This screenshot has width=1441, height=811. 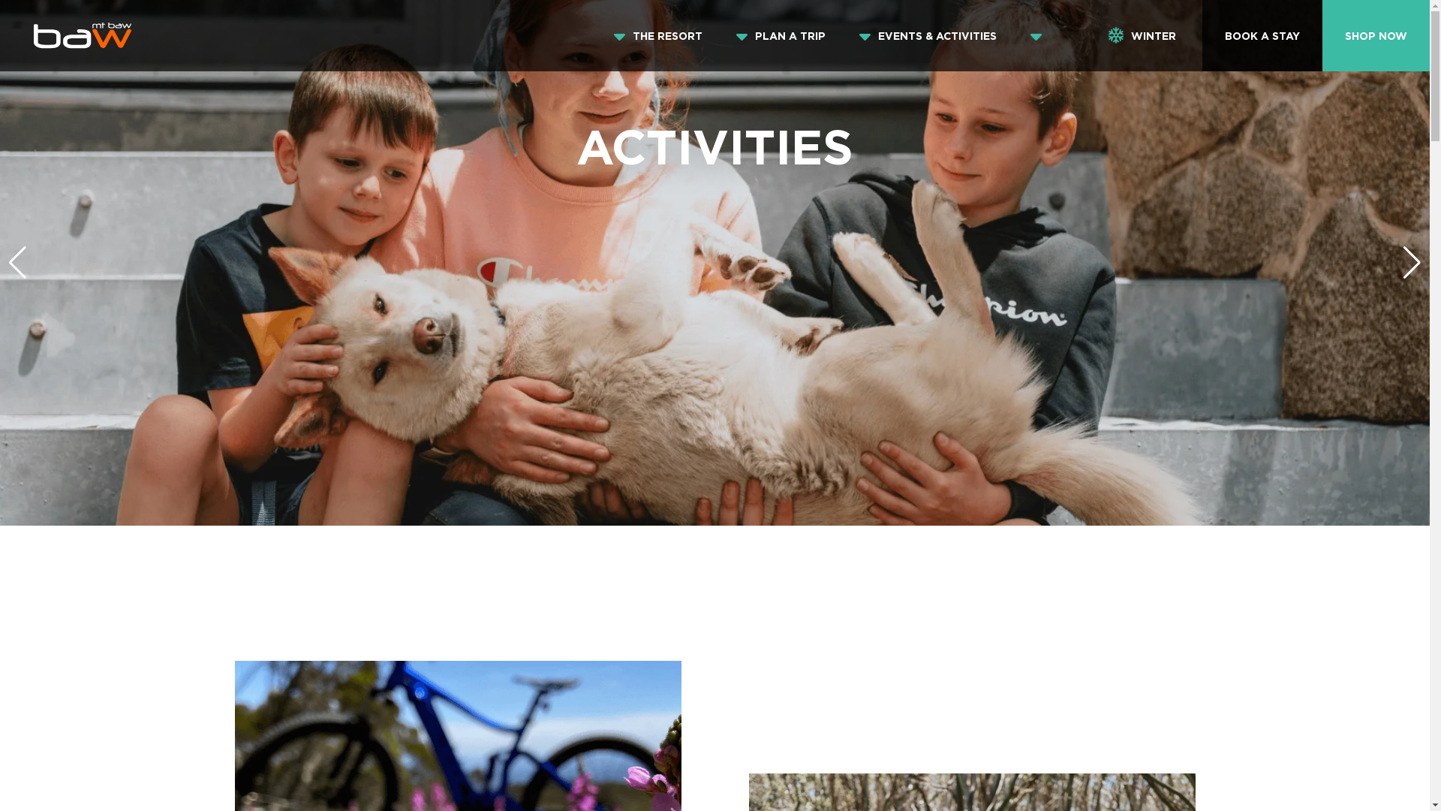 I want to click on PLAN A TRIP, so click(x=790, y=36).